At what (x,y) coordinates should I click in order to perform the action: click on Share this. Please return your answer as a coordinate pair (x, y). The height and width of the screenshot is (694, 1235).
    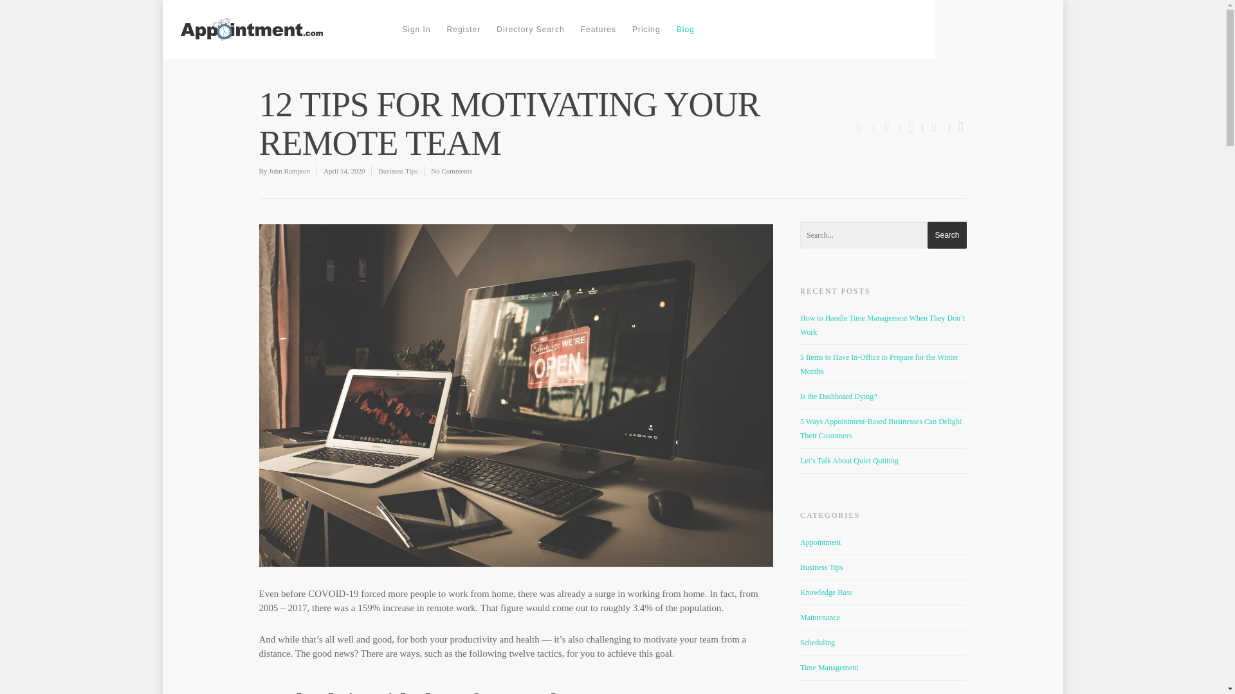
    Looking at the image, I should click on (887, 129).